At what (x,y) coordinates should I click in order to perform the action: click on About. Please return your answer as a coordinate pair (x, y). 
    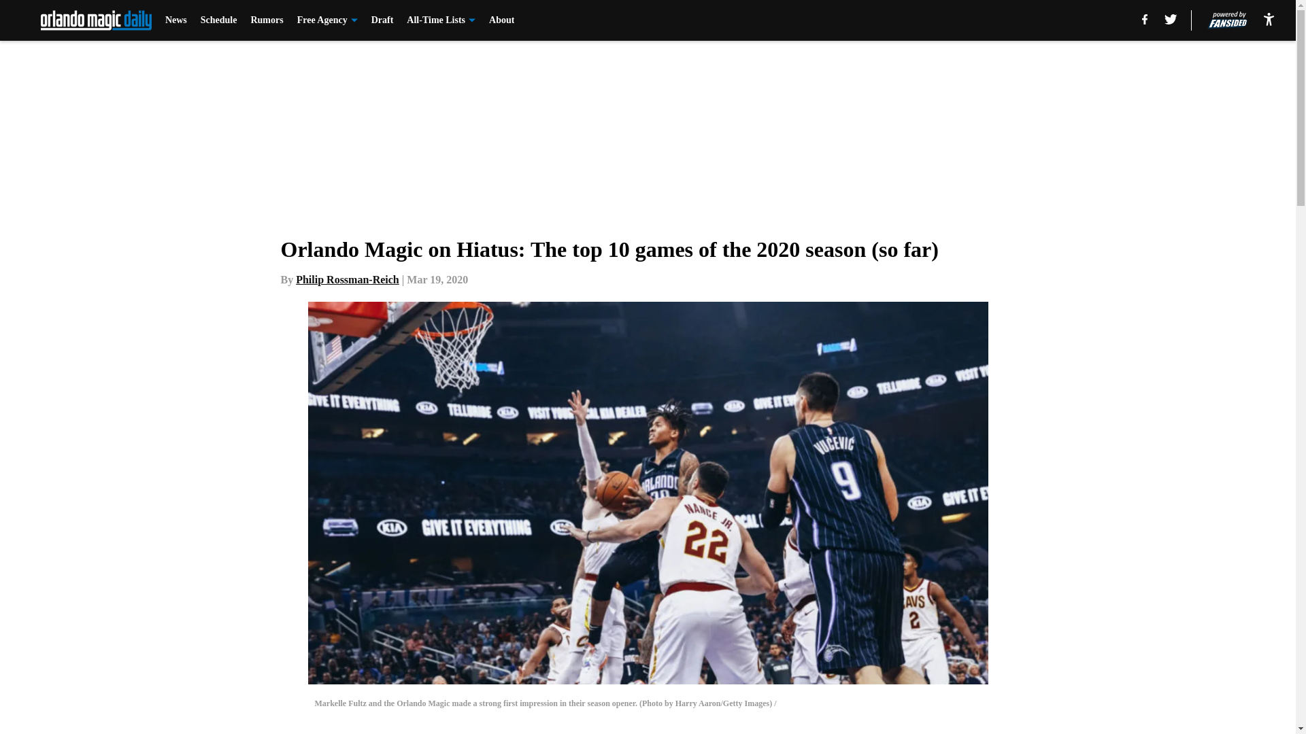
    Looking at the image, I should click on (501, 20).